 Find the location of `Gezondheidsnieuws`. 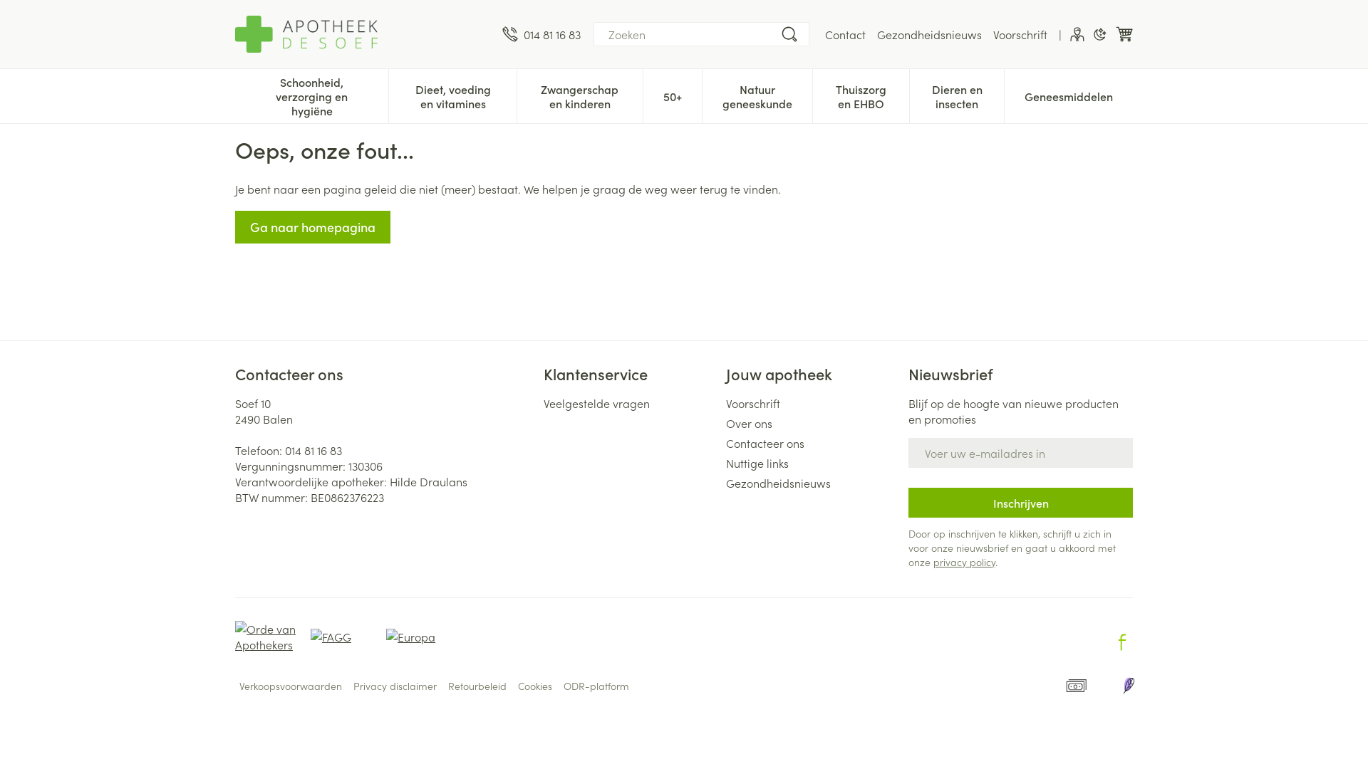

Gezondheidsnieuws is located at coordinates (812, 483).